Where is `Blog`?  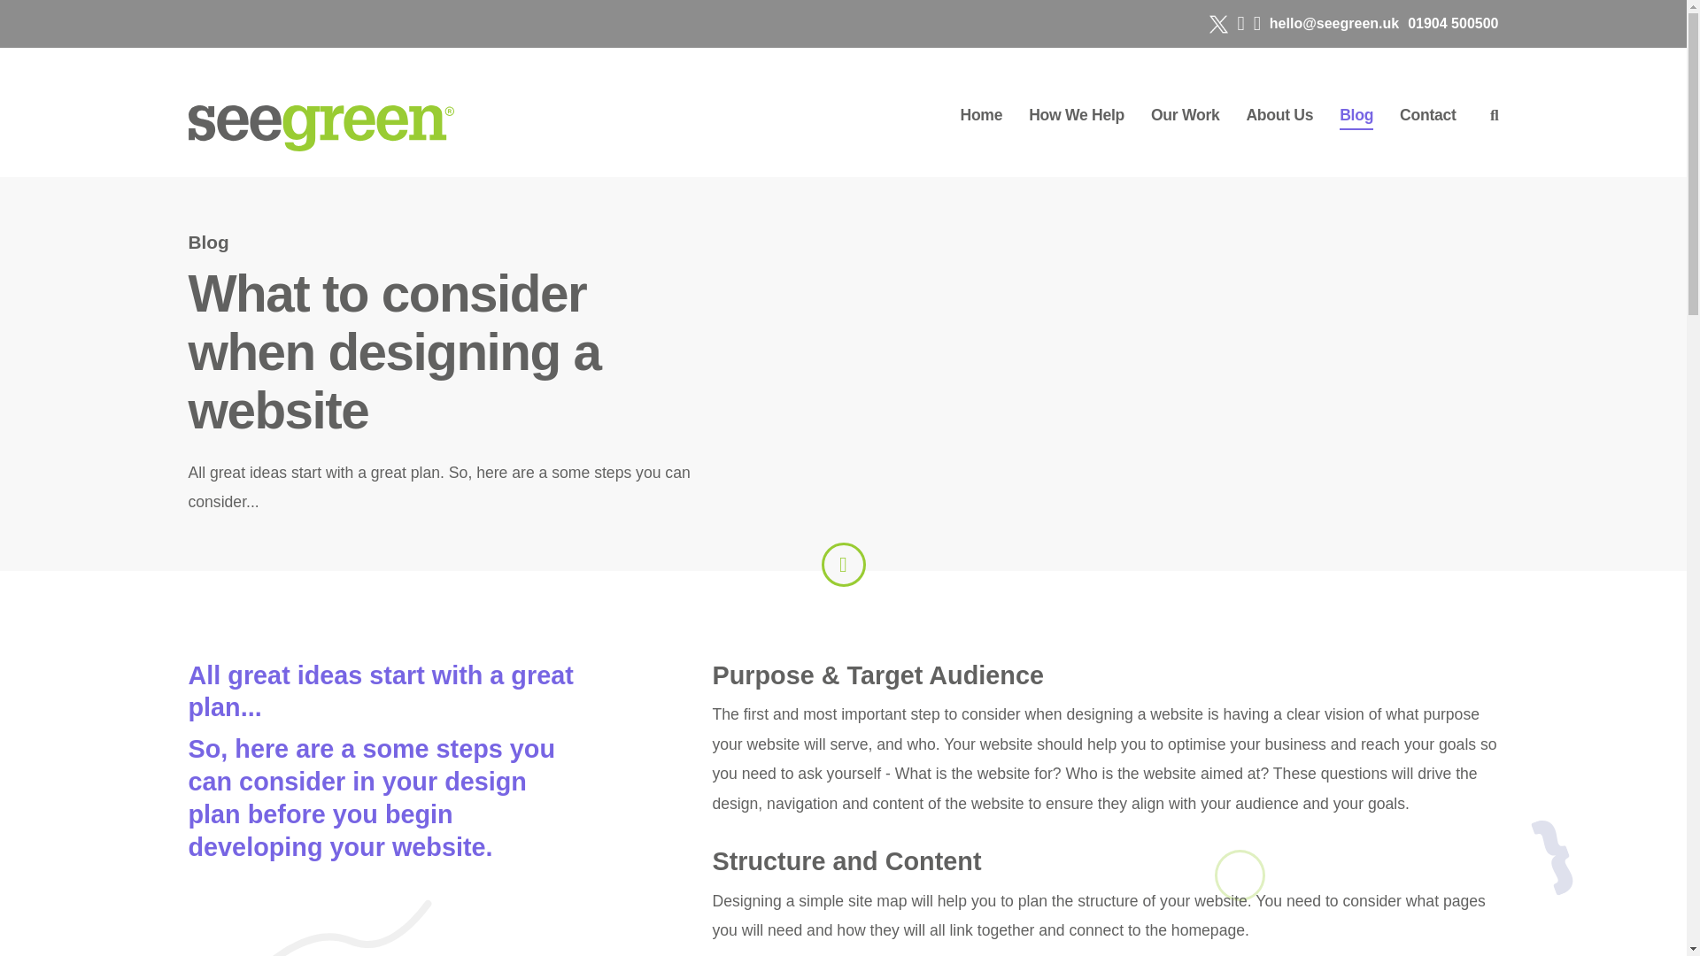 Blog is located at coordinates (1356, 119).